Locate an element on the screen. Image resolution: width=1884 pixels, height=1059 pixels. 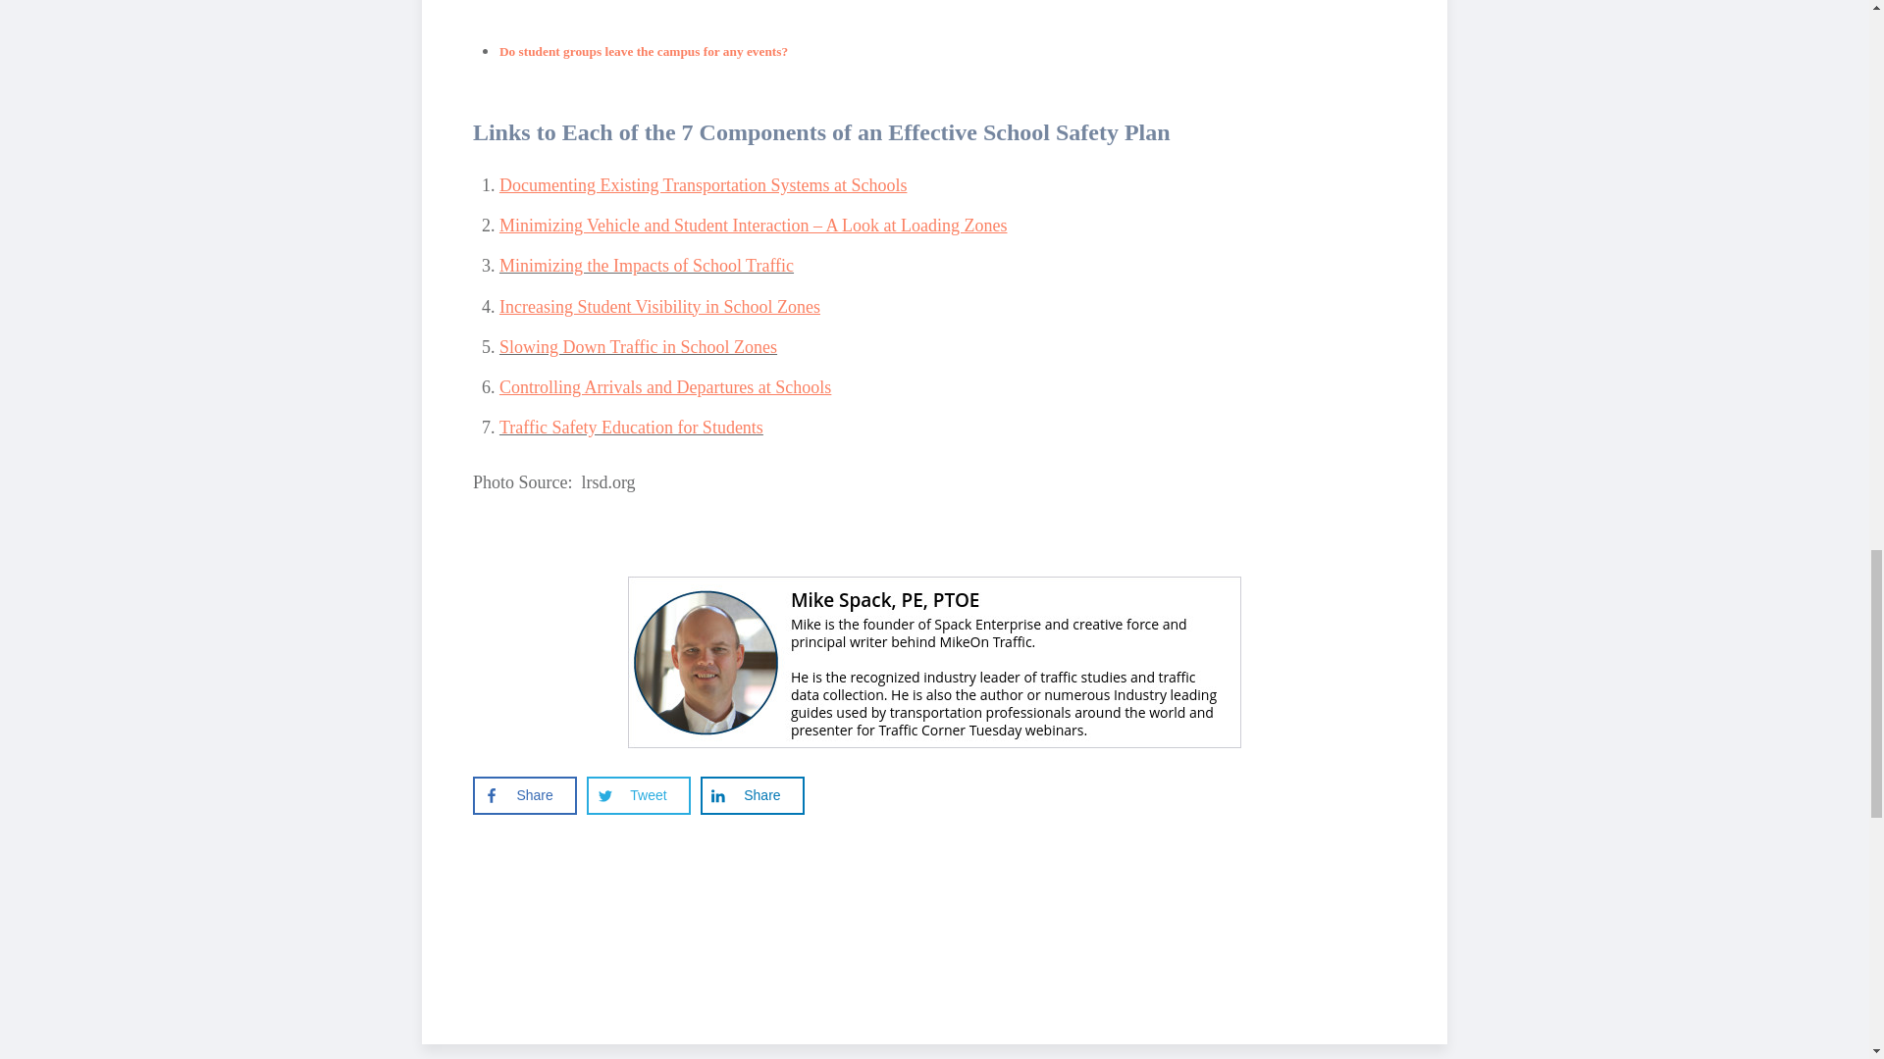
Share is located at coordinates (524, 795).